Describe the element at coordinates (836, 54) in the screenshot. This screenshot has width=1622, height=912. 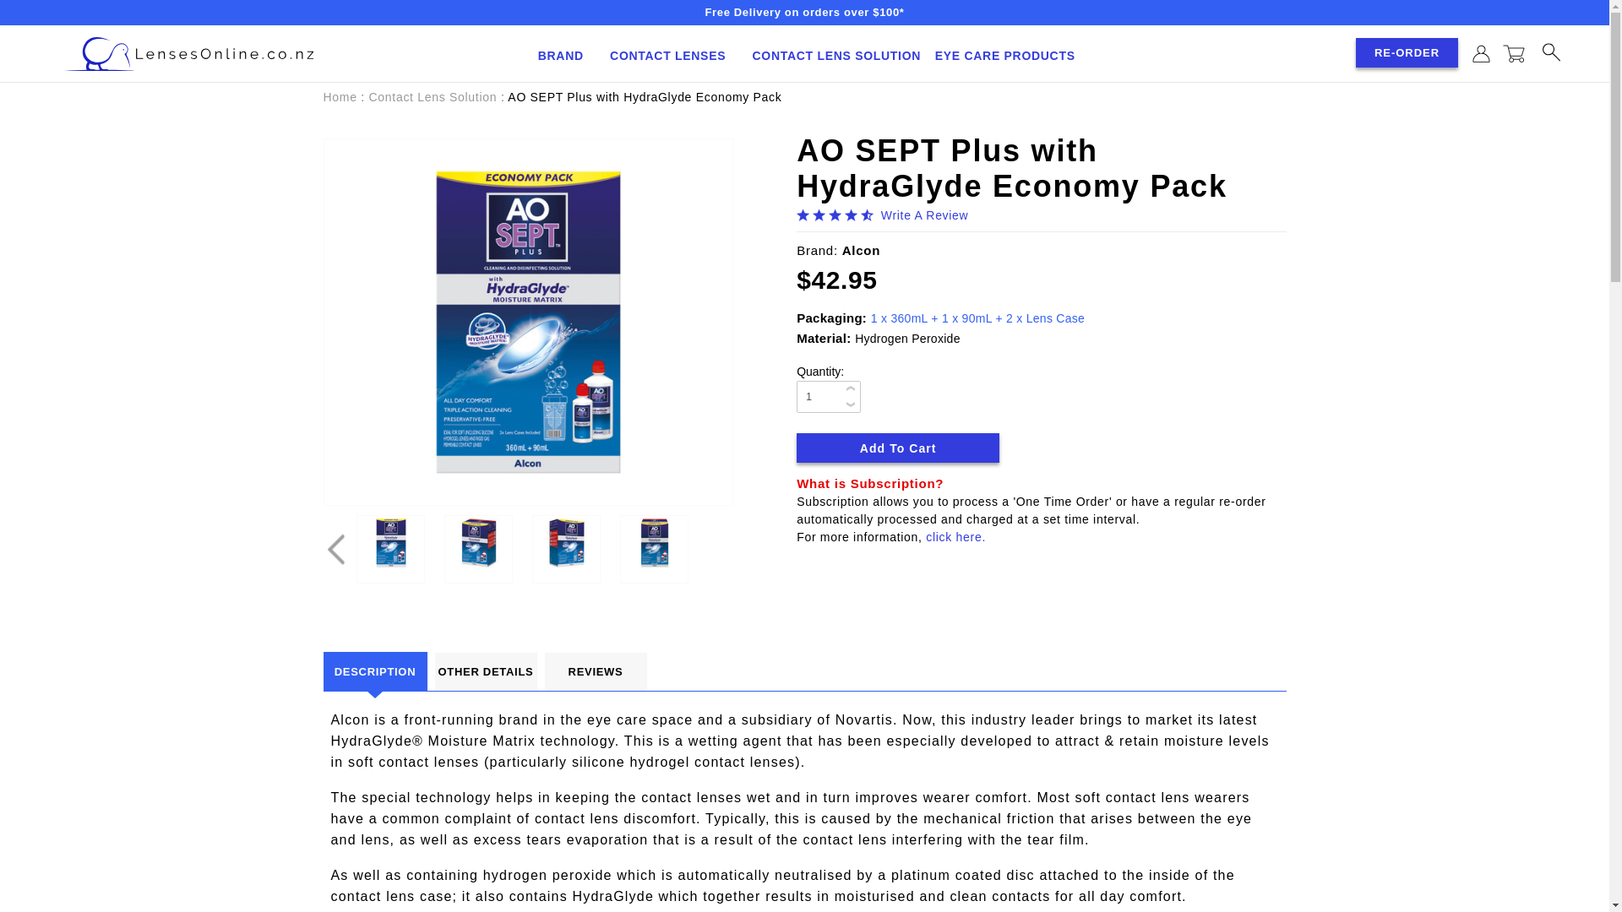
I see `CONTACT LENS SOLUTION` at that location.